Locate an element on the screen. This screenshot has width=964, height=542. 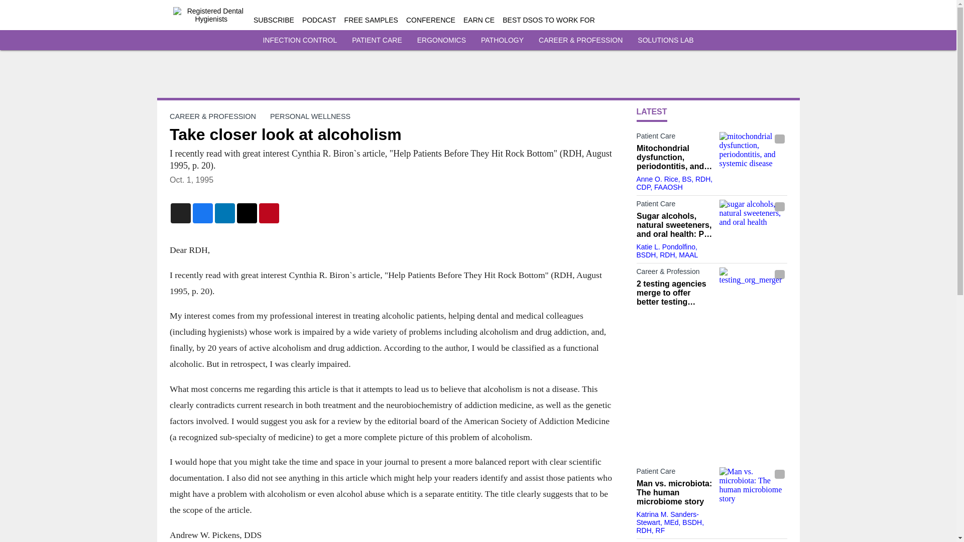
SUBSCRIBE is located at coordinates (273, 20).